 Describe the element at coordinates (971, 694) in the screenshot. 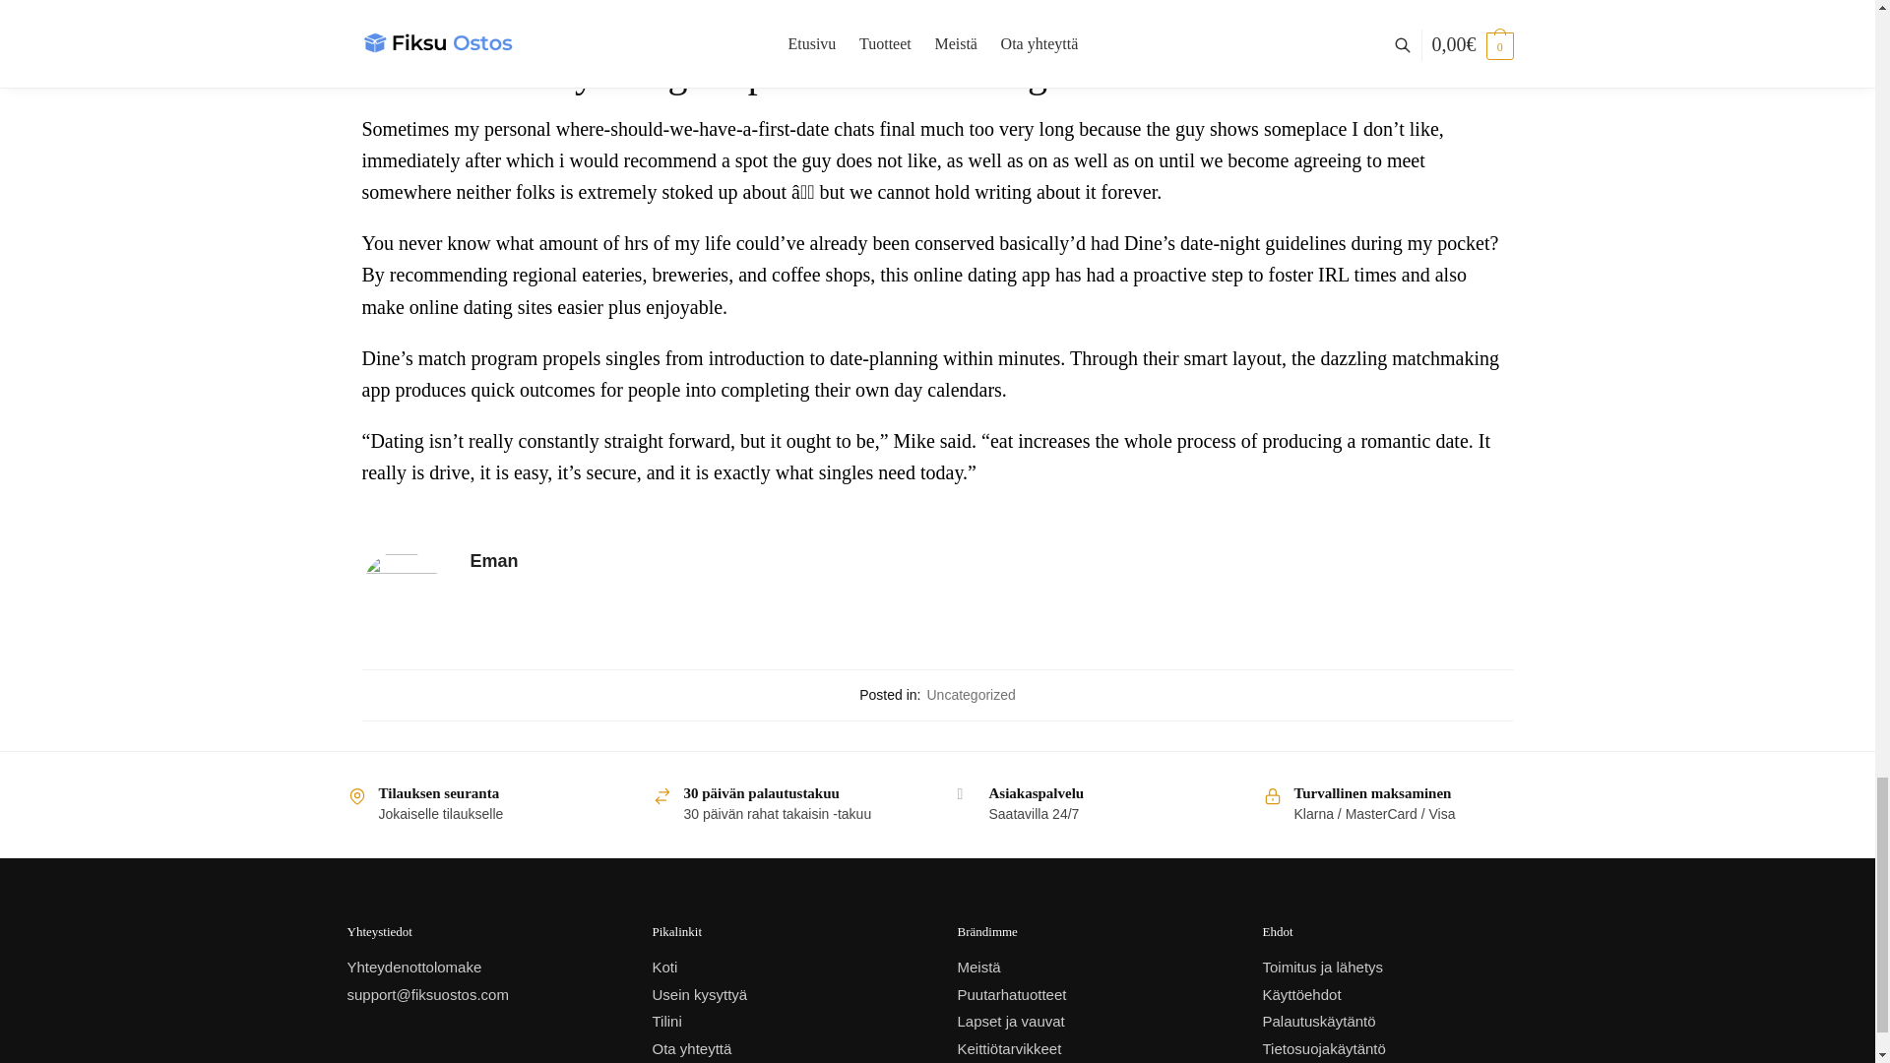

I see `Uncategorized` at that location.